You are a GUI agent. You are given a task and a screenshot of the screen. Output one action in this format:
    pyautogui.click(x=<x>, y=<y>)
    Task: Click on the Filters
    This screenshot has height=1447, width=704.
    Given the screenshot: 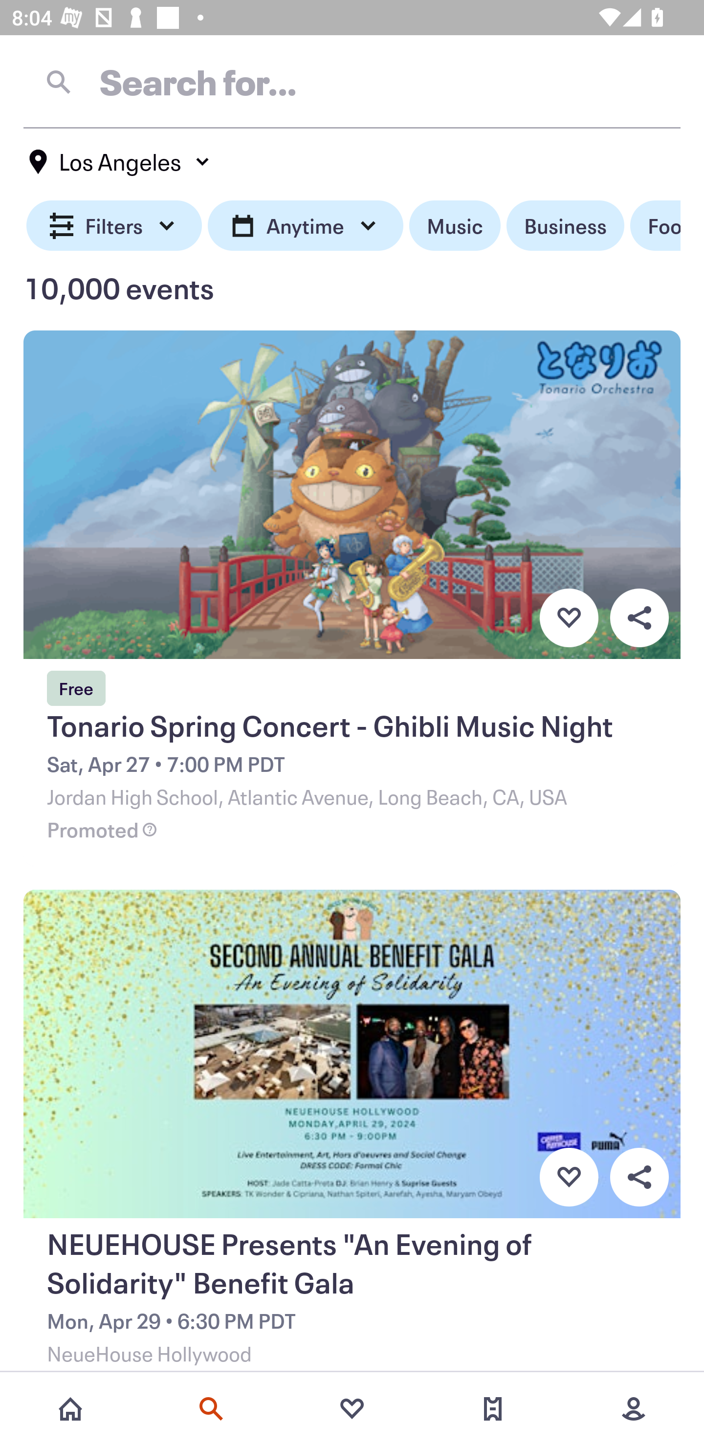 What is the action you would take?
    pyautogui.click(x=114, y=226)
    